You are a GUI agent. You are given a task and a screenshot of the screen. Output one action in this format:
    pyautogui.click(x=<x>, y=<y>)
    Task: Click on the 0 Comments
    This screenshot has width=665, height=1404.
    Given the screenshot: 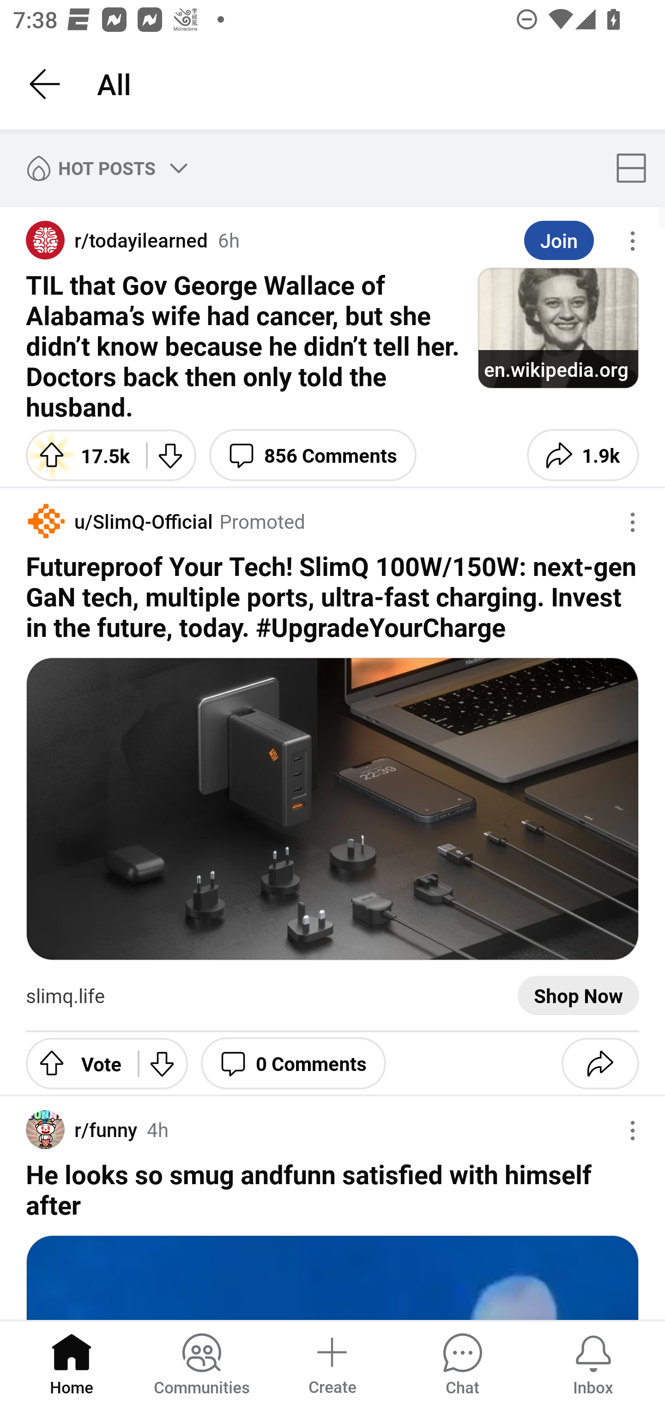 What is the action you would take?
    pyautogui.click(x=293, y=1063)
    